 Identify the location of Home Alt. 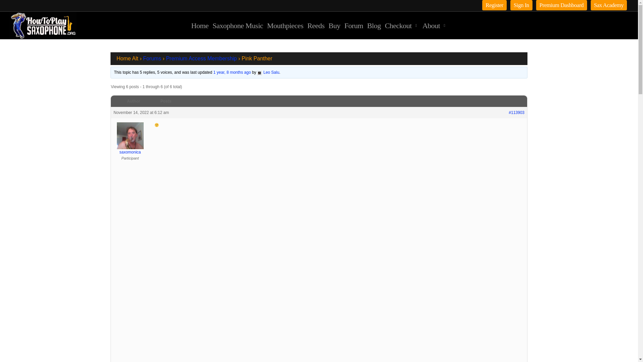
(127, 58).